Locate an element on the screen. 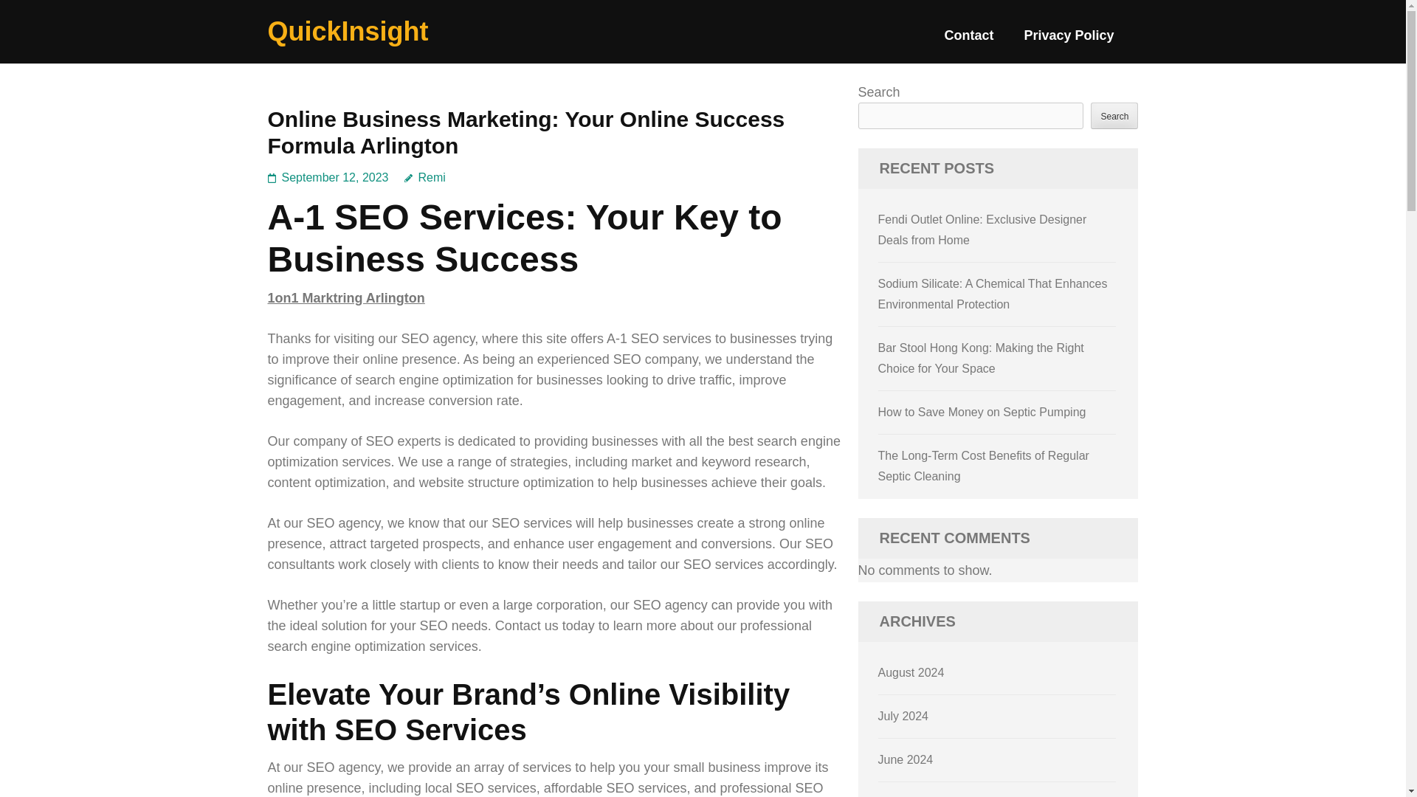  July 2024 is located at coordinates (903, 716).